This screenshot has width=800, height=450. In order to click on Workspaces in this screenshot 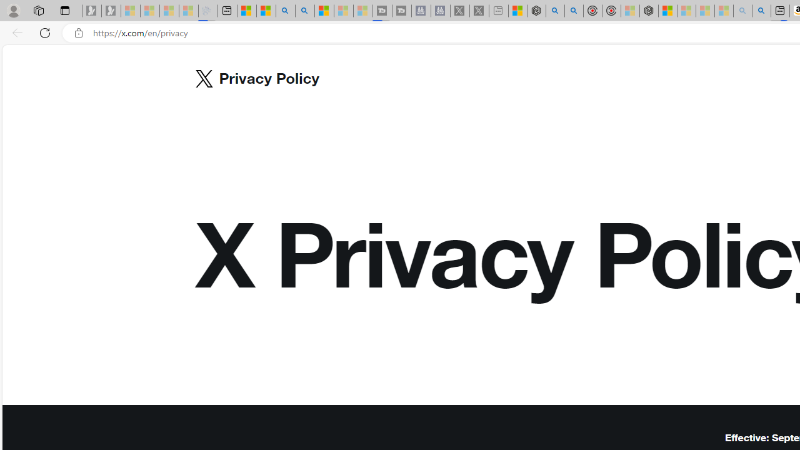, I will do `click(38, 10)`.